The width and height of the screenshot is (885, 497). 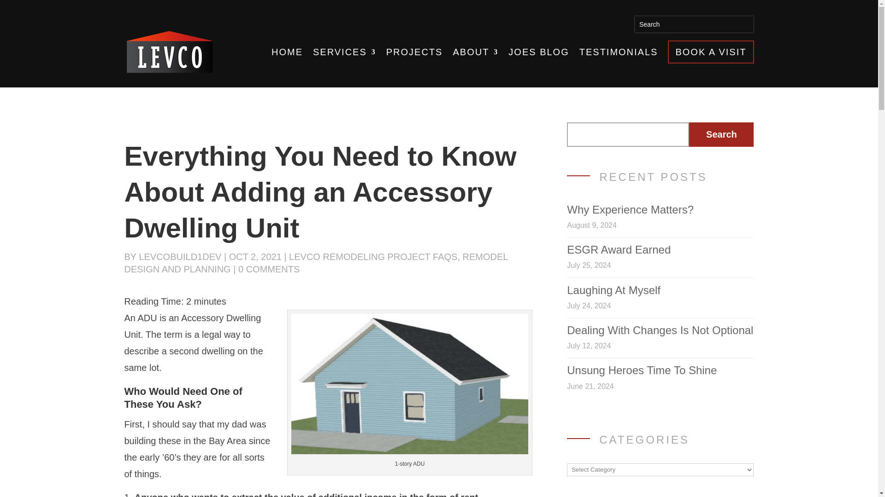 I want to click on BOOK A VISIT, so click(x=711, y=52).